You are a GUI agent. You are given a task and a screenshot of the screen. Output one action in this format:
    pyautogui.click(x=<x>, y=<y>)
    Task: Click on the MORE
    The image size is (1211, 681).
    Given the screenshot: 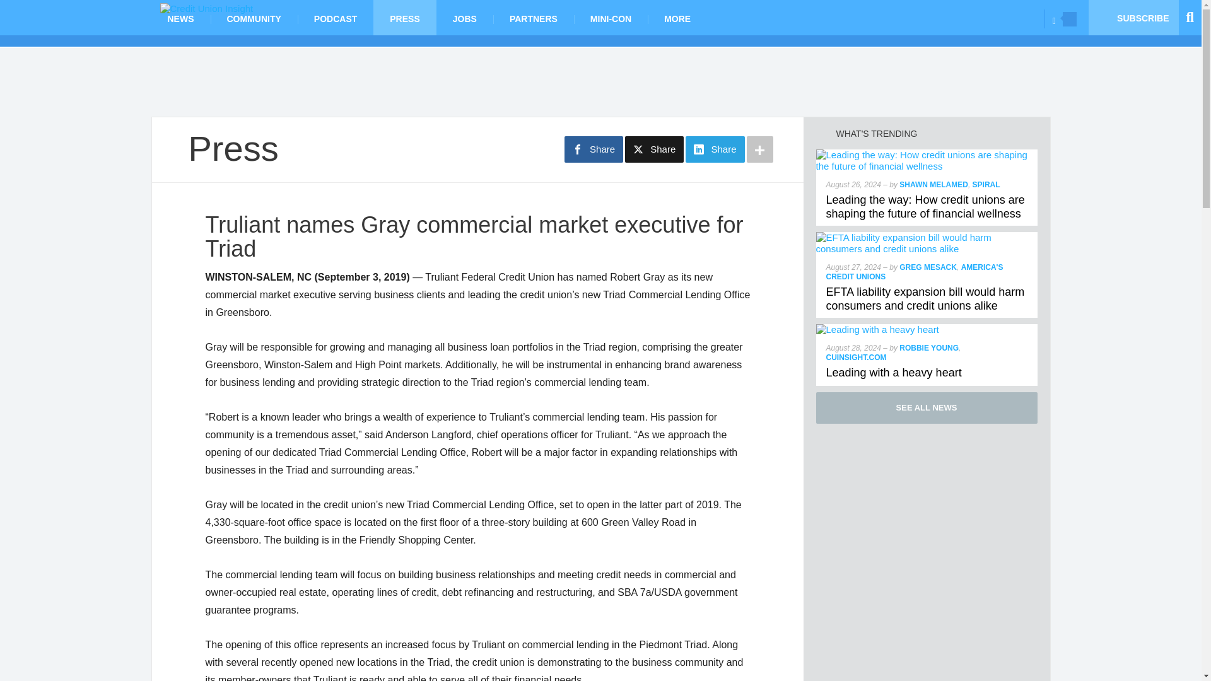 What is the action you would take?
    pyautogui.click(x=677, y=18)
    